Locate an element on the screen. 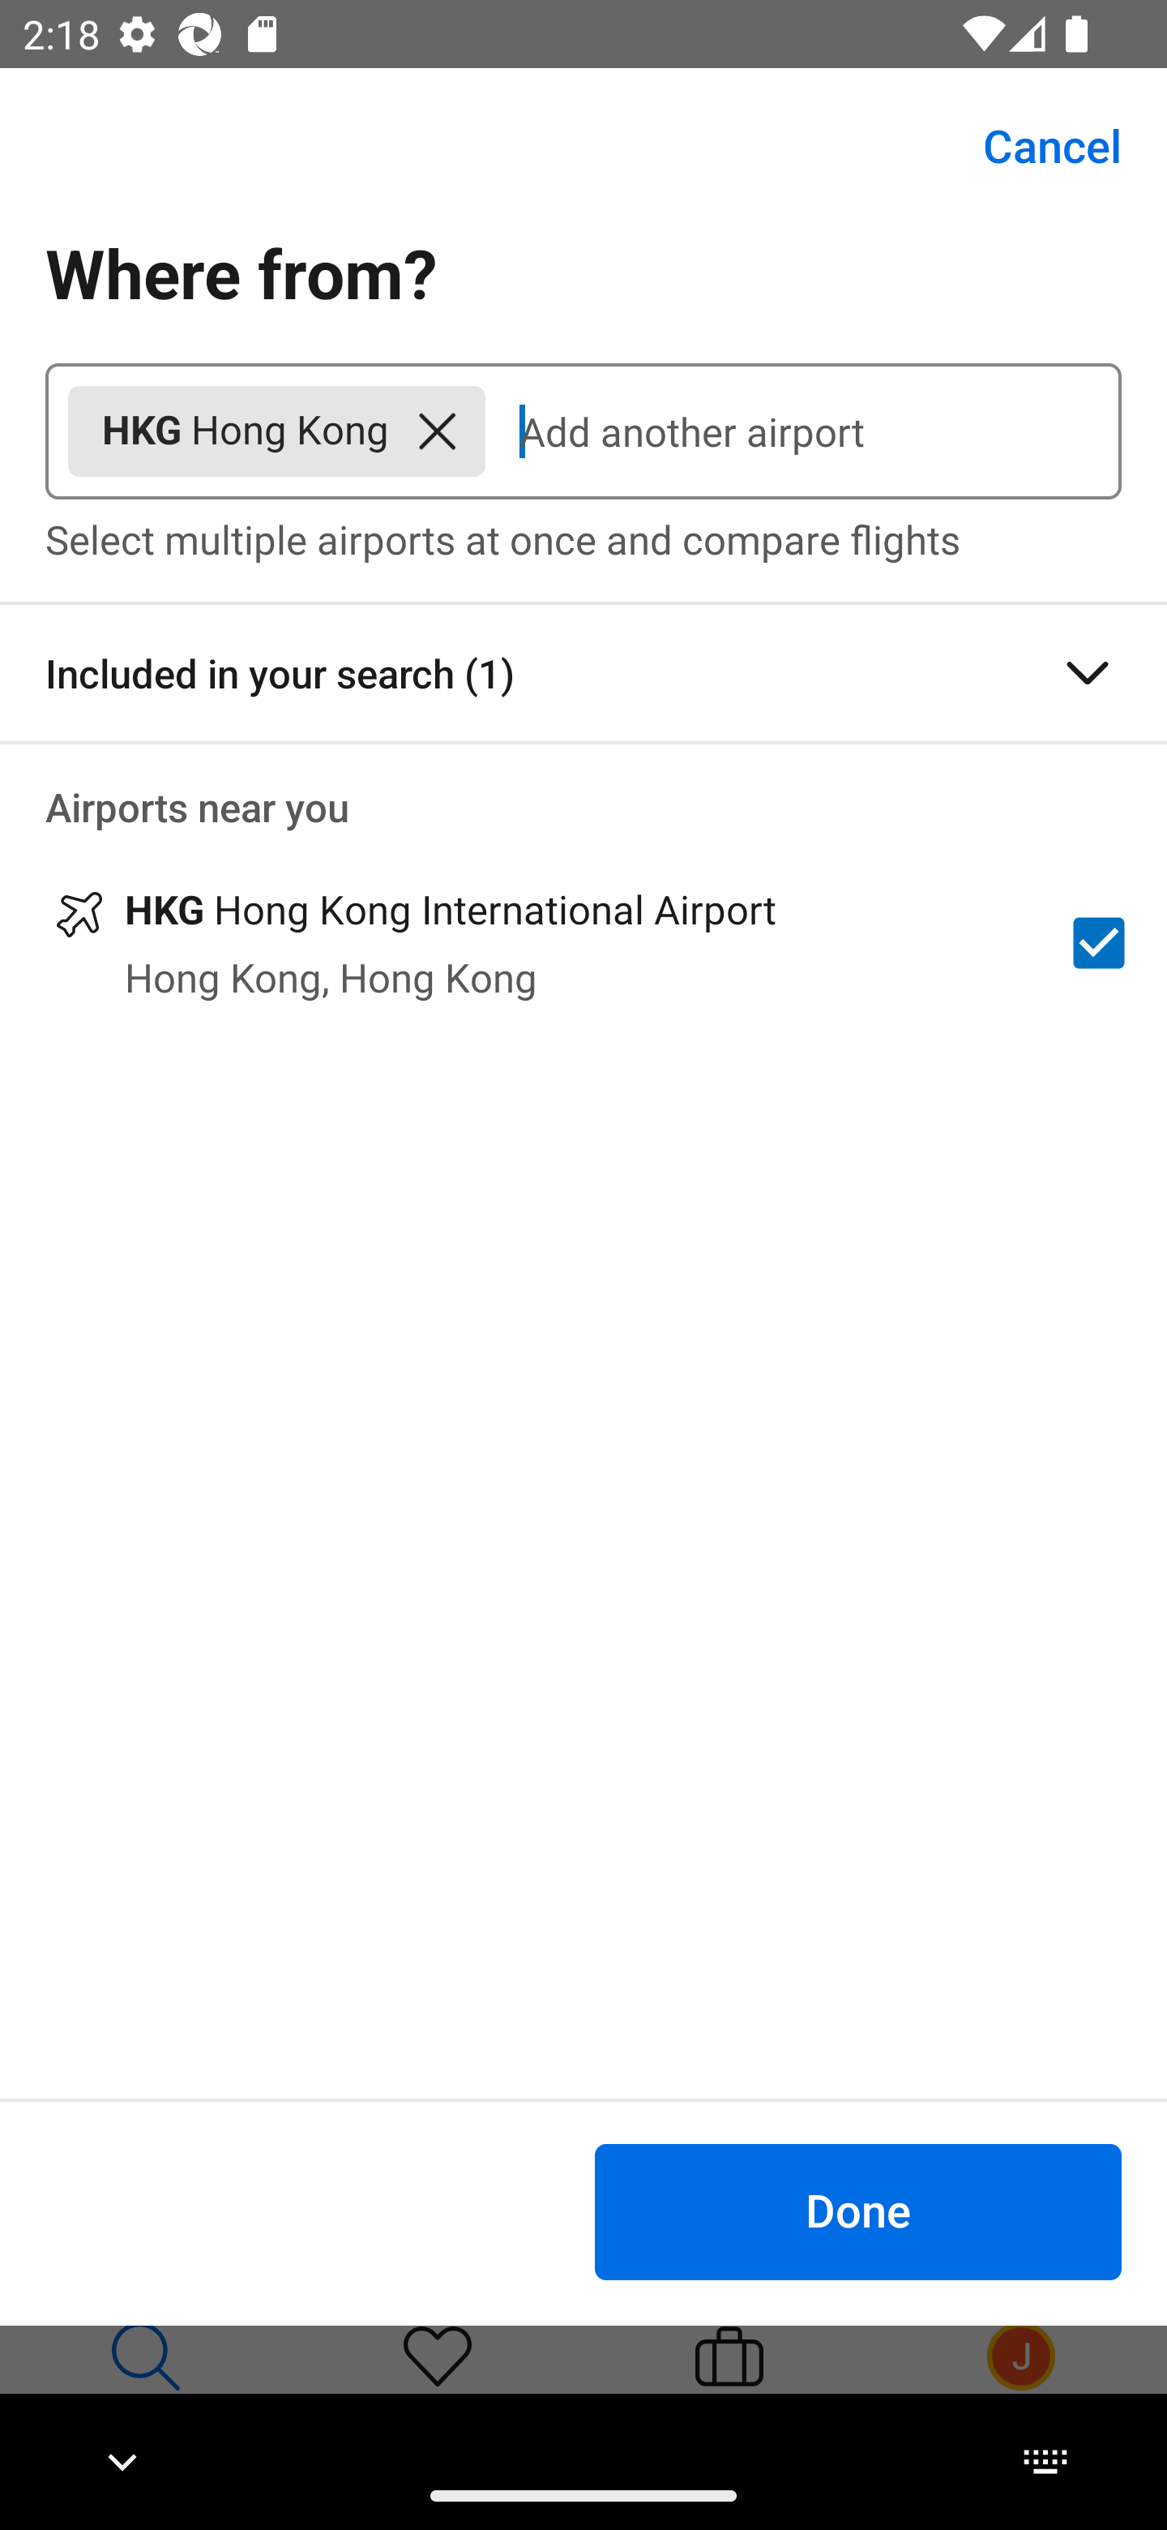 This screenshot has width=1167, height=2530. Done is located at coordinates (857, 2211).